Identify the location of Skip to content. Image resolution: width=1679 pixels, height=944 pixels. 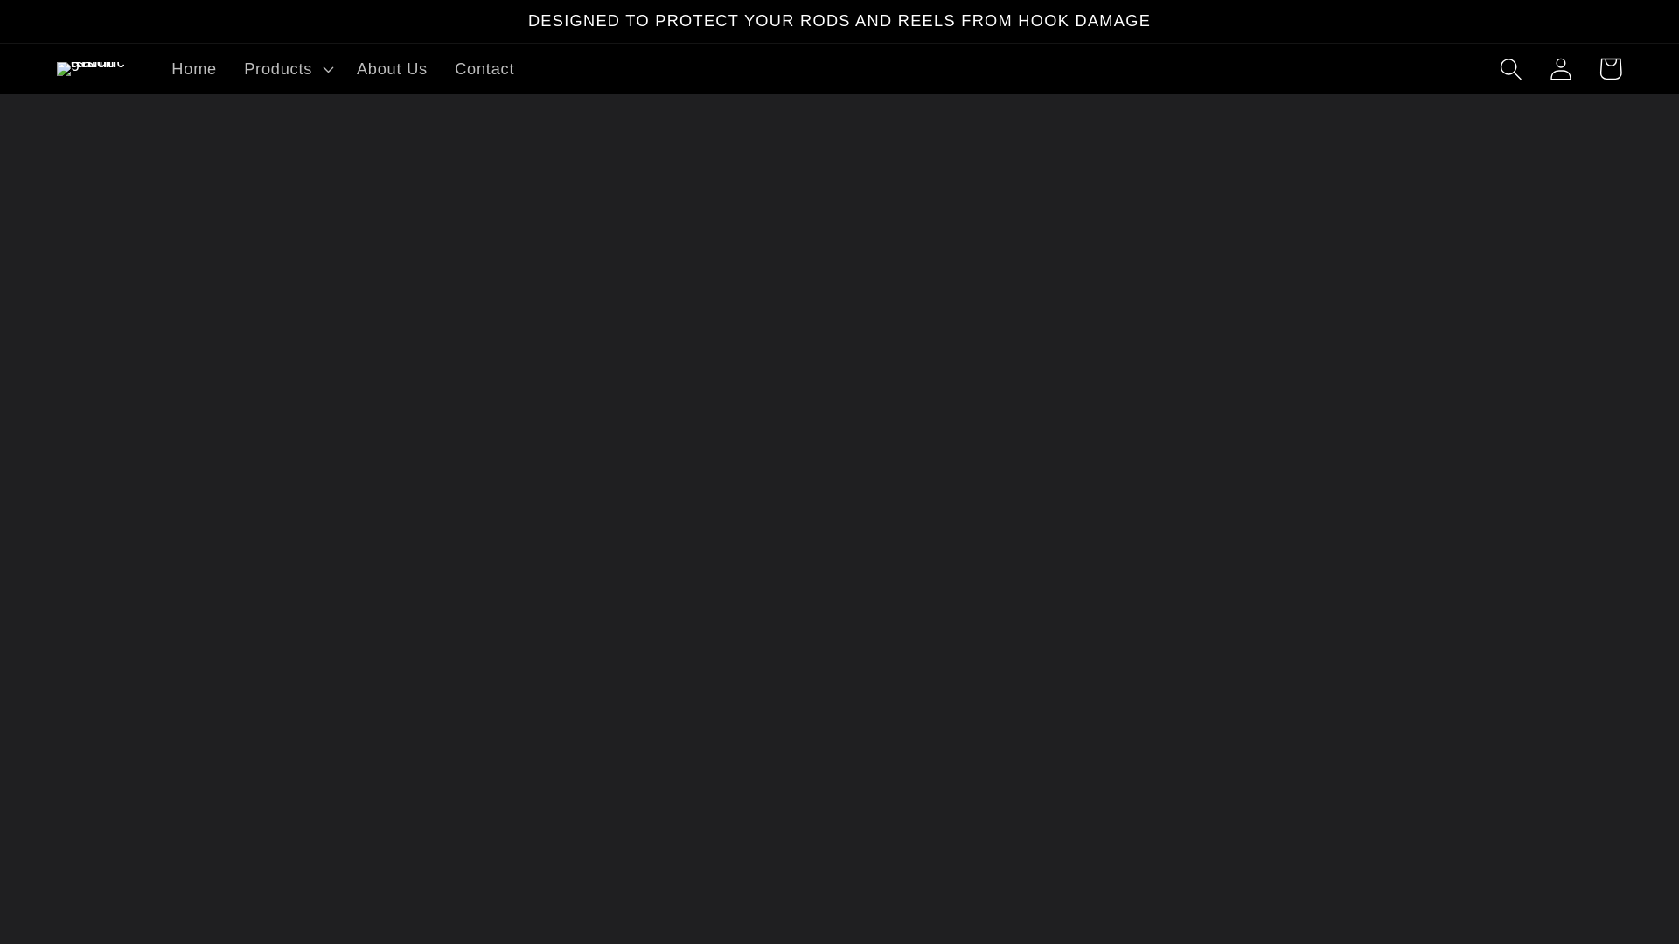
(68, 25).